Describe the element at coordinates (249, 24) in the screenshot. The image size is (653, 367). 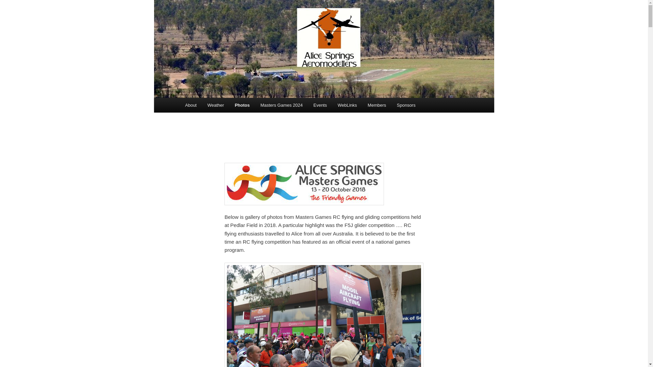
I see `Alice Springs Aeromodellers` at that location.